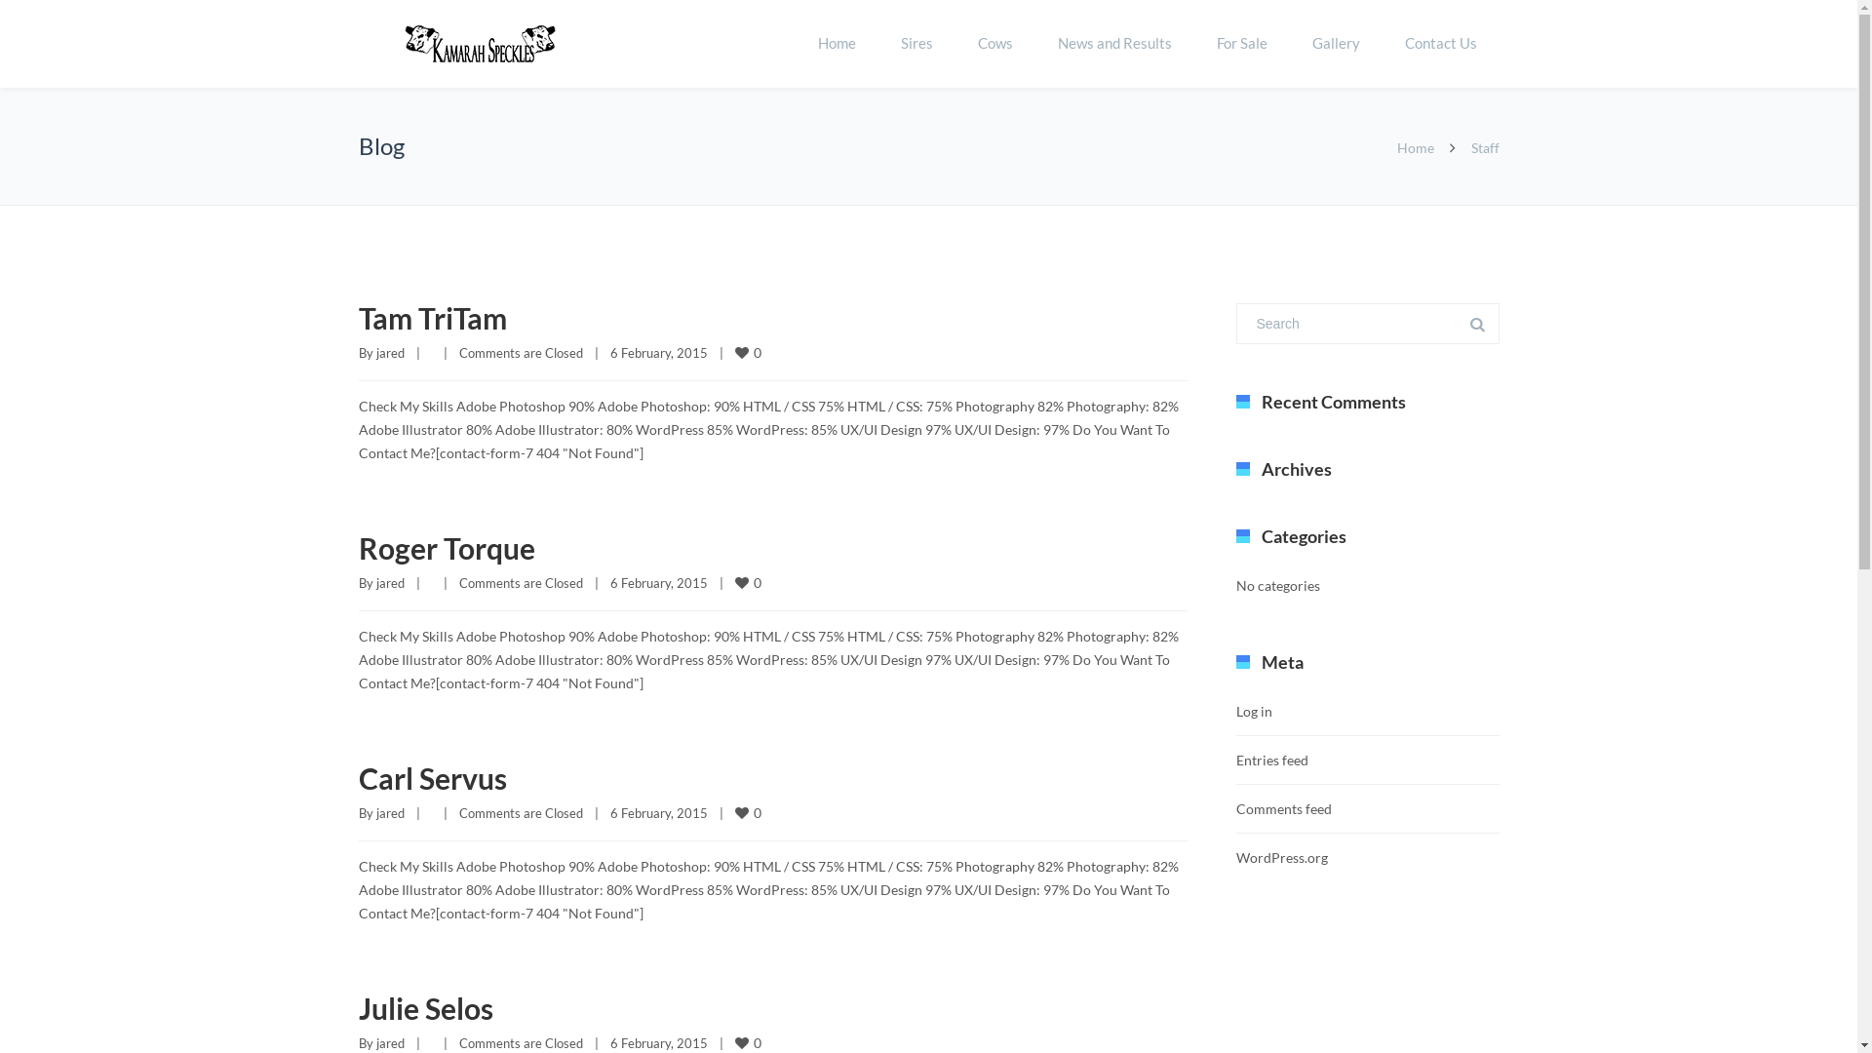  I want to click on Roger Torque, so click(447, 548).